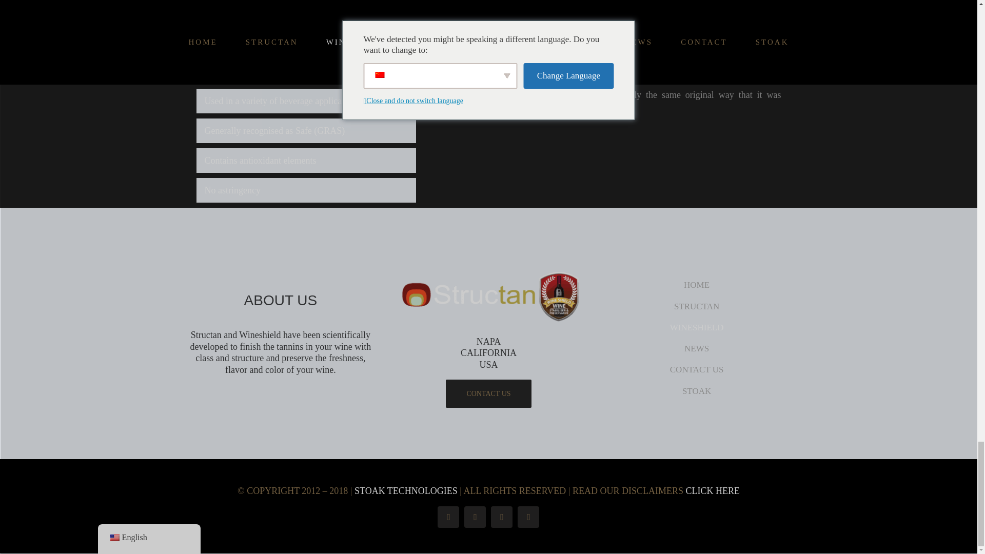 The image size is (985, 554). I want to click on CLICK HERE, so click(712, 490).